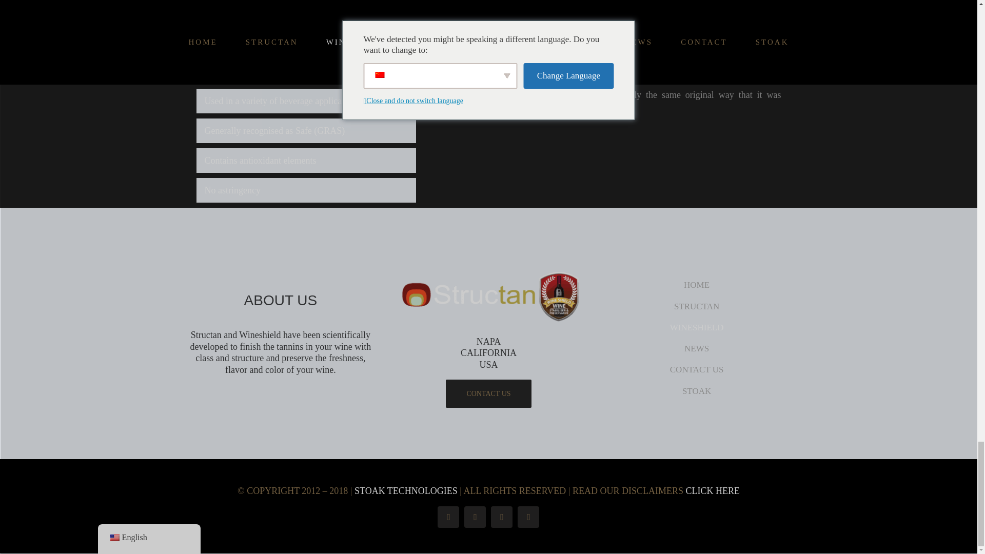 The image size is (985, 554). I want to click on CLICK HERE, so click(712, 490).